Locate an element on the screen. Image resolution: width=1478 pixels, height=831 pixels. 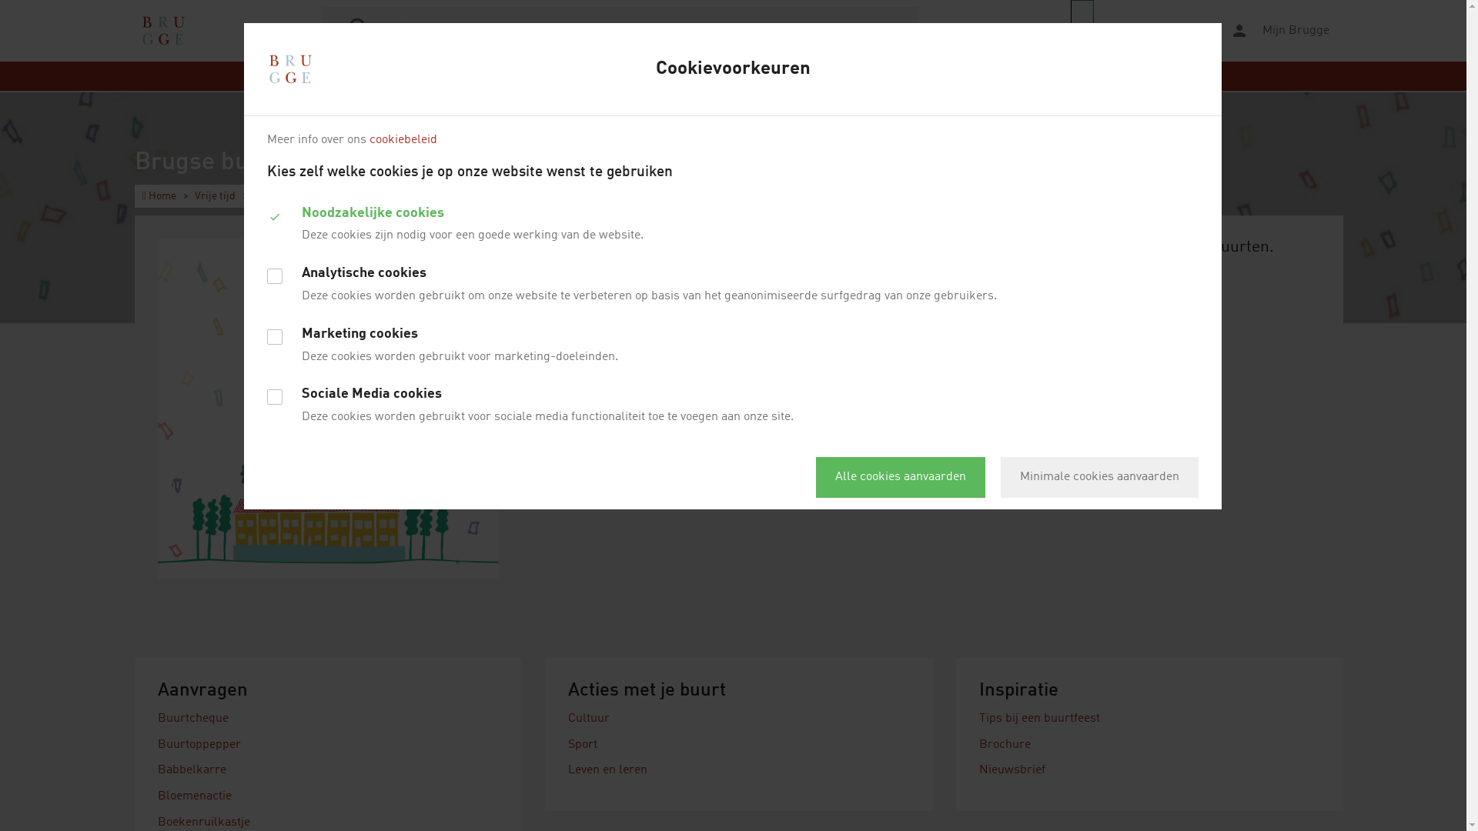
Bekijk de openingsuren is located at coordinates (1044, 309).